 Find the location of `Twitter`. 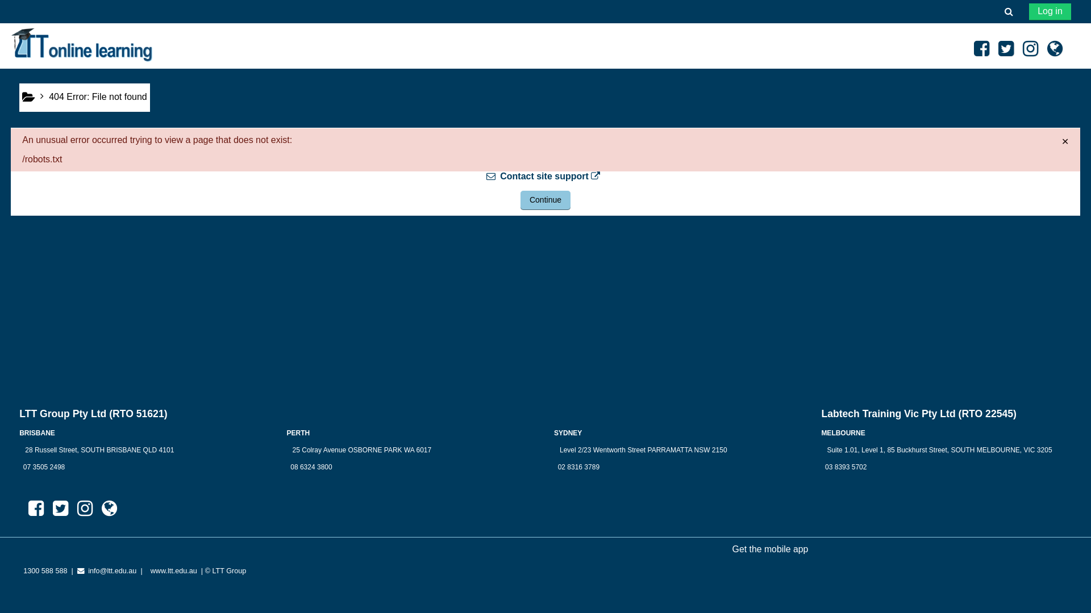

Twitter is located at coordinates (60, 509).